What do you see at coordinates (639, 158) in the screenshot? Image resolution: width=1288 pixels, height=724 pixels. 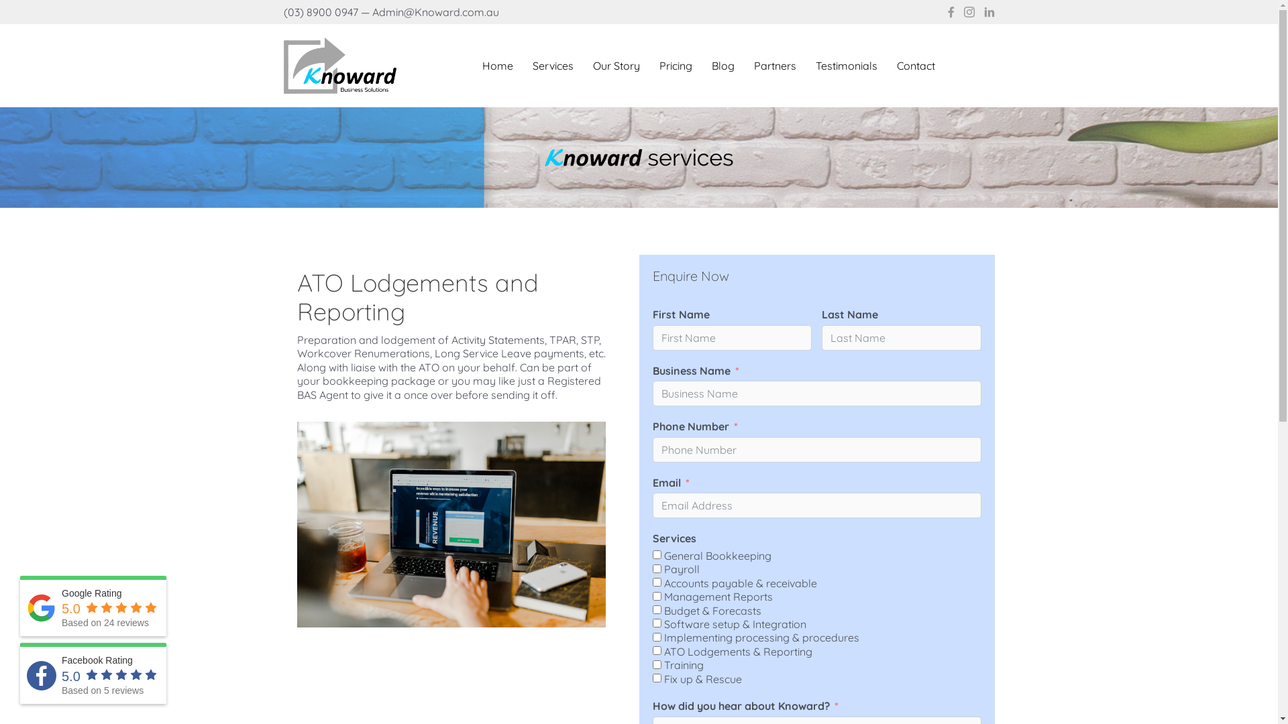 I see `knowardservices-03` at bounding box center [639, 158].